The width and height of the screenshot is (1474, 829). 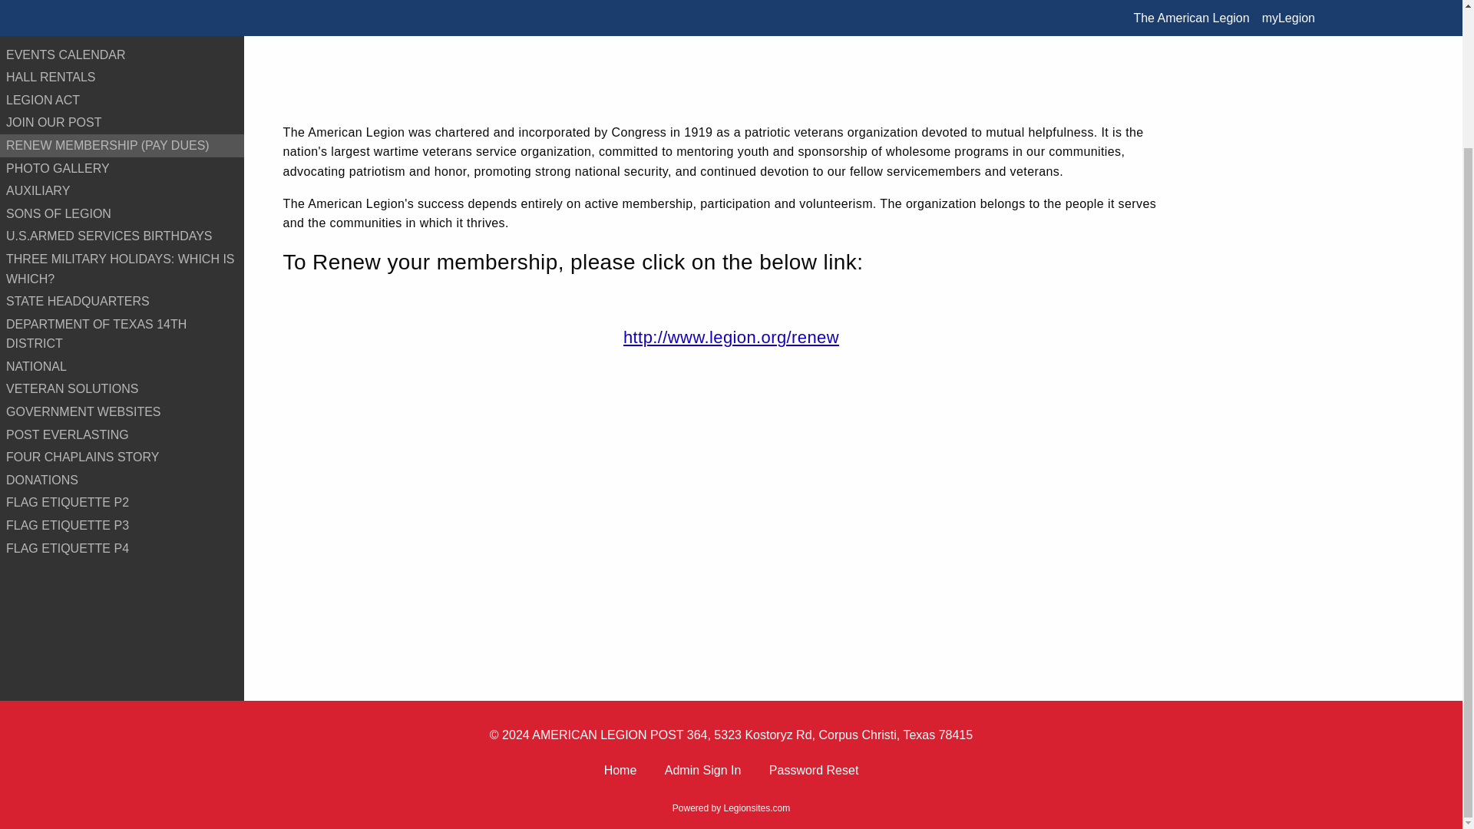 I want to click on EVENTS CALENDAR, so click(x=122, y=55).